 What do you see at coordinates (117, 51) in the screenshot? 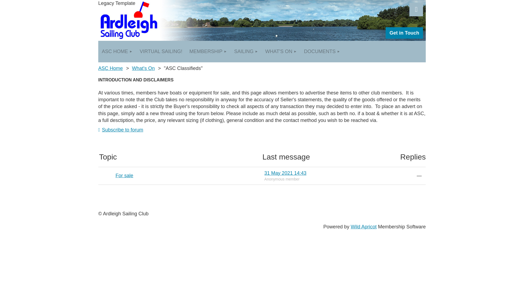
I see `ASC Home` at bounding box center [117, 51].